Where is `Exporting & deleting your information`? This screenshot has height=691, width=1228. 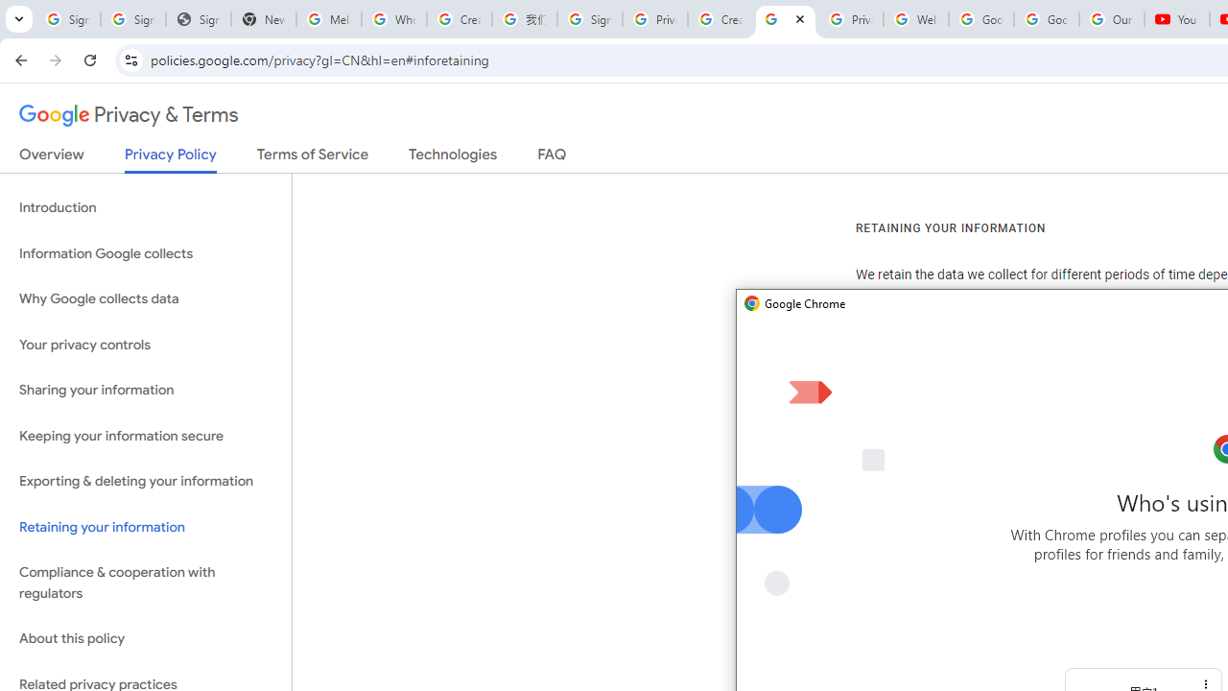 Exporting & deleting your information is located at coordinates (146, 482).